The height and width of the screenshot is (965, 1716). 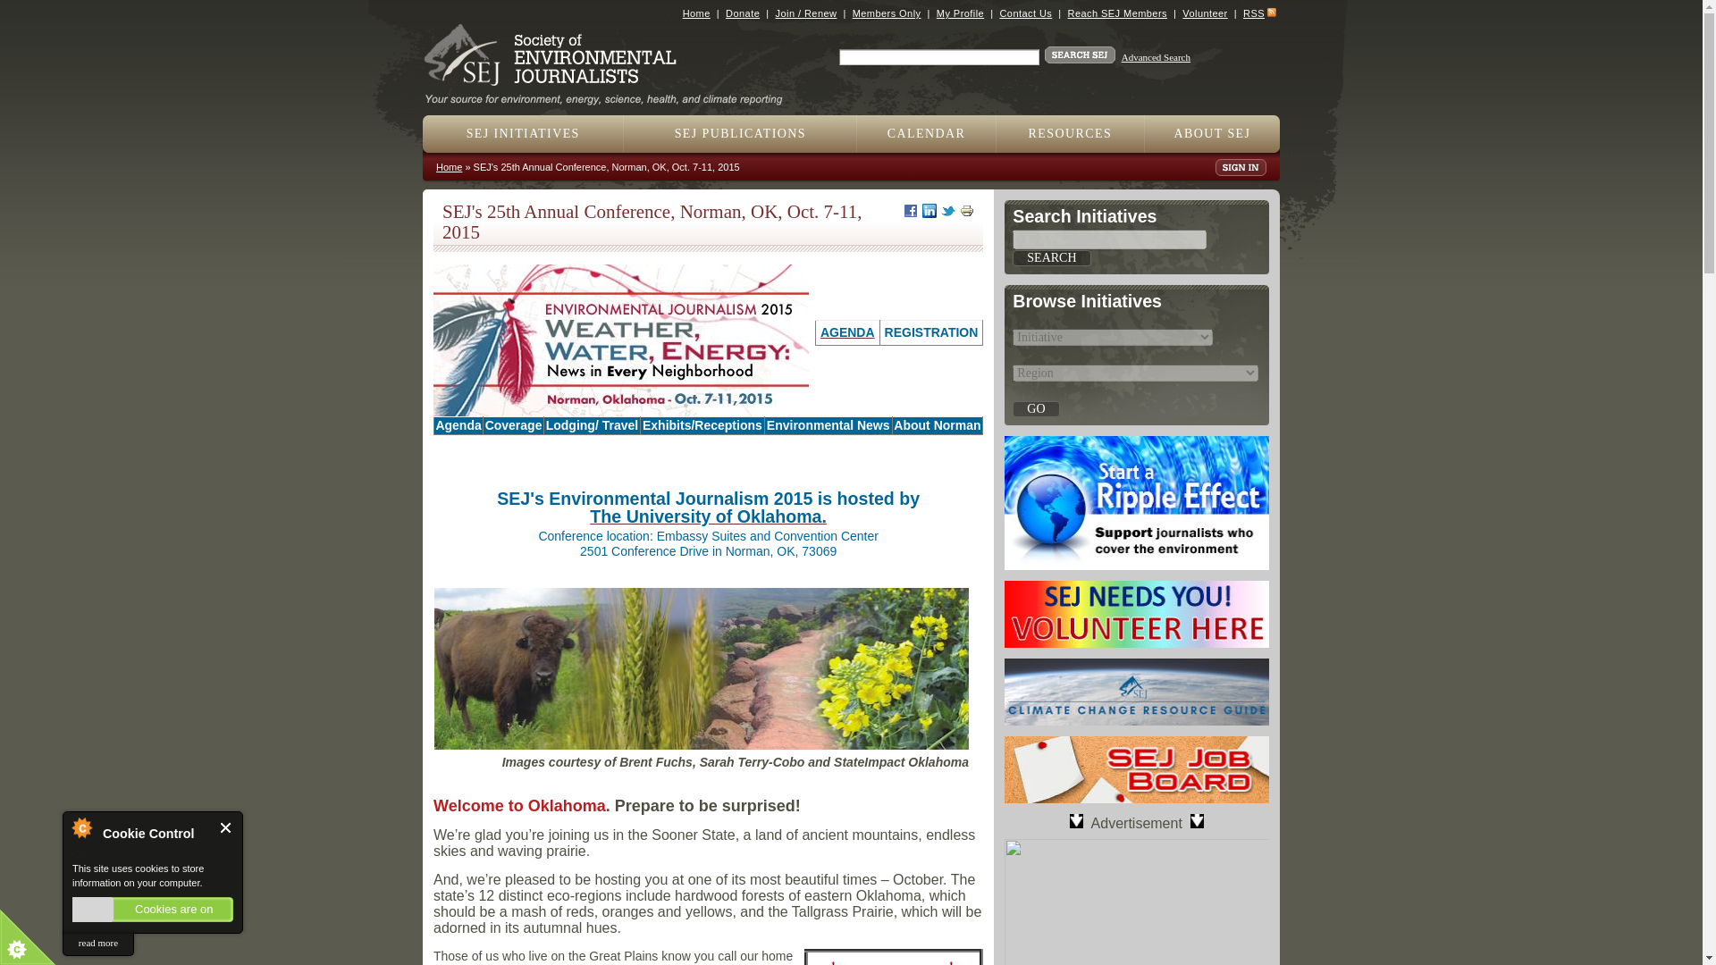 What do you see at coordinates (1051, 257) in the screenshot?
I see `Search` at bounding box center [1051, 257].